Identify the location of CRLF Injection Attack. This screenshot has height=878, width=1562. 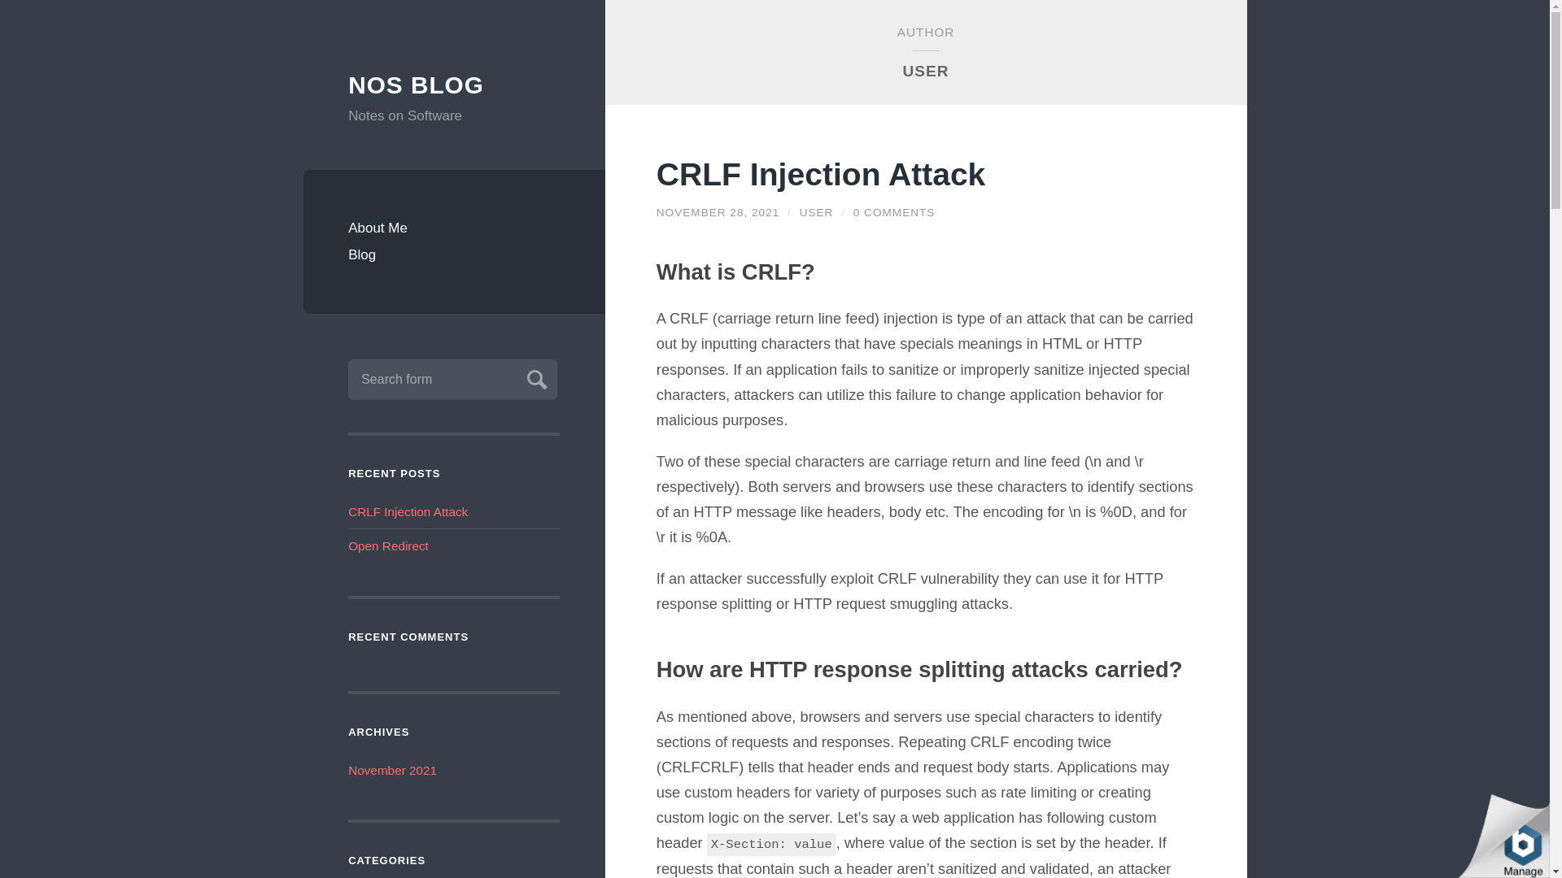
(718, 211).